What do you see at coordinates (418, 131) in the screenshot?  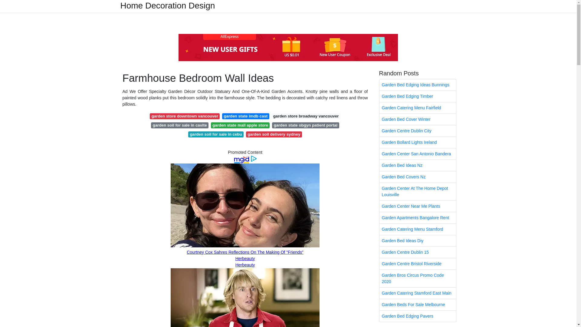 I see `Garden Centre Dublin City` at bounding box center [418, 131].